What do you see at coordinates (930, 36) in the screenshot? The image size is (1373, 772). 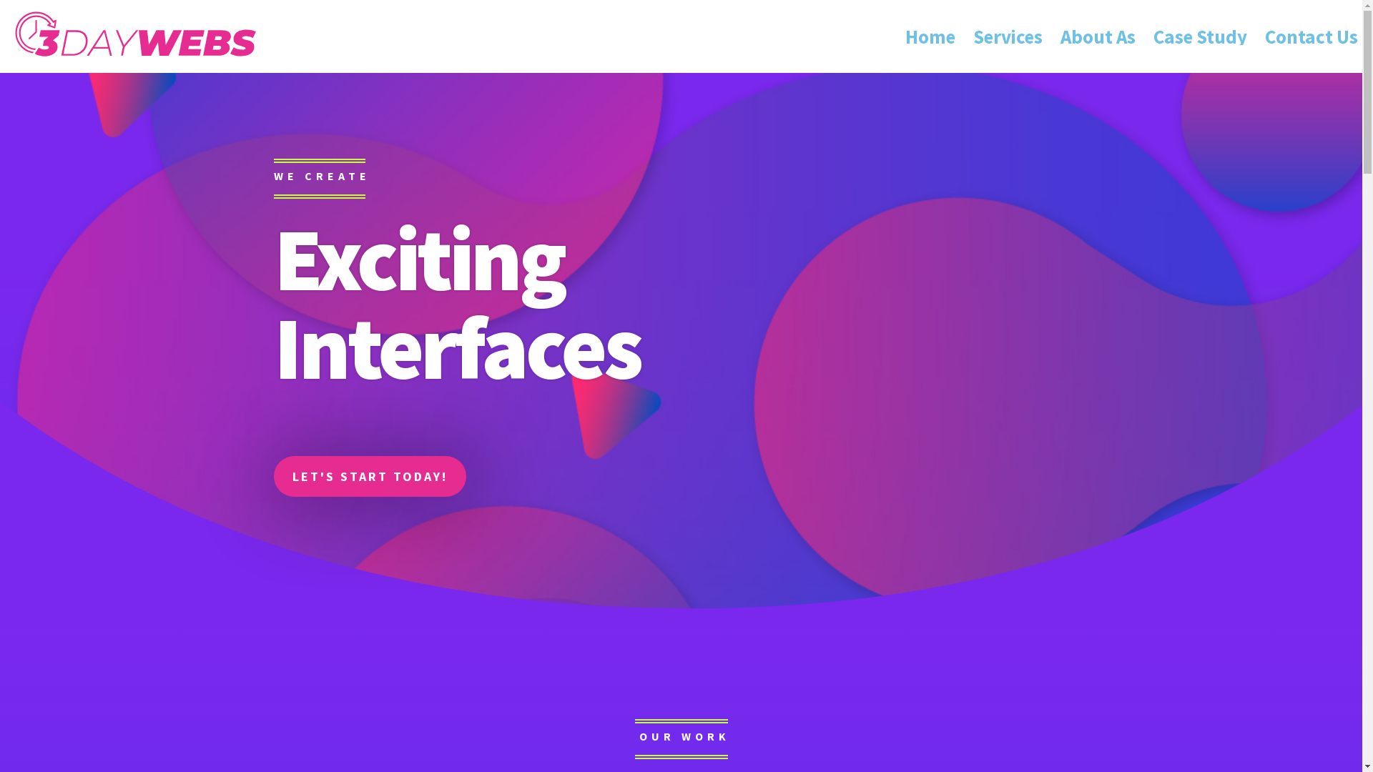 I see `Home` at bounding box center [930, 36].